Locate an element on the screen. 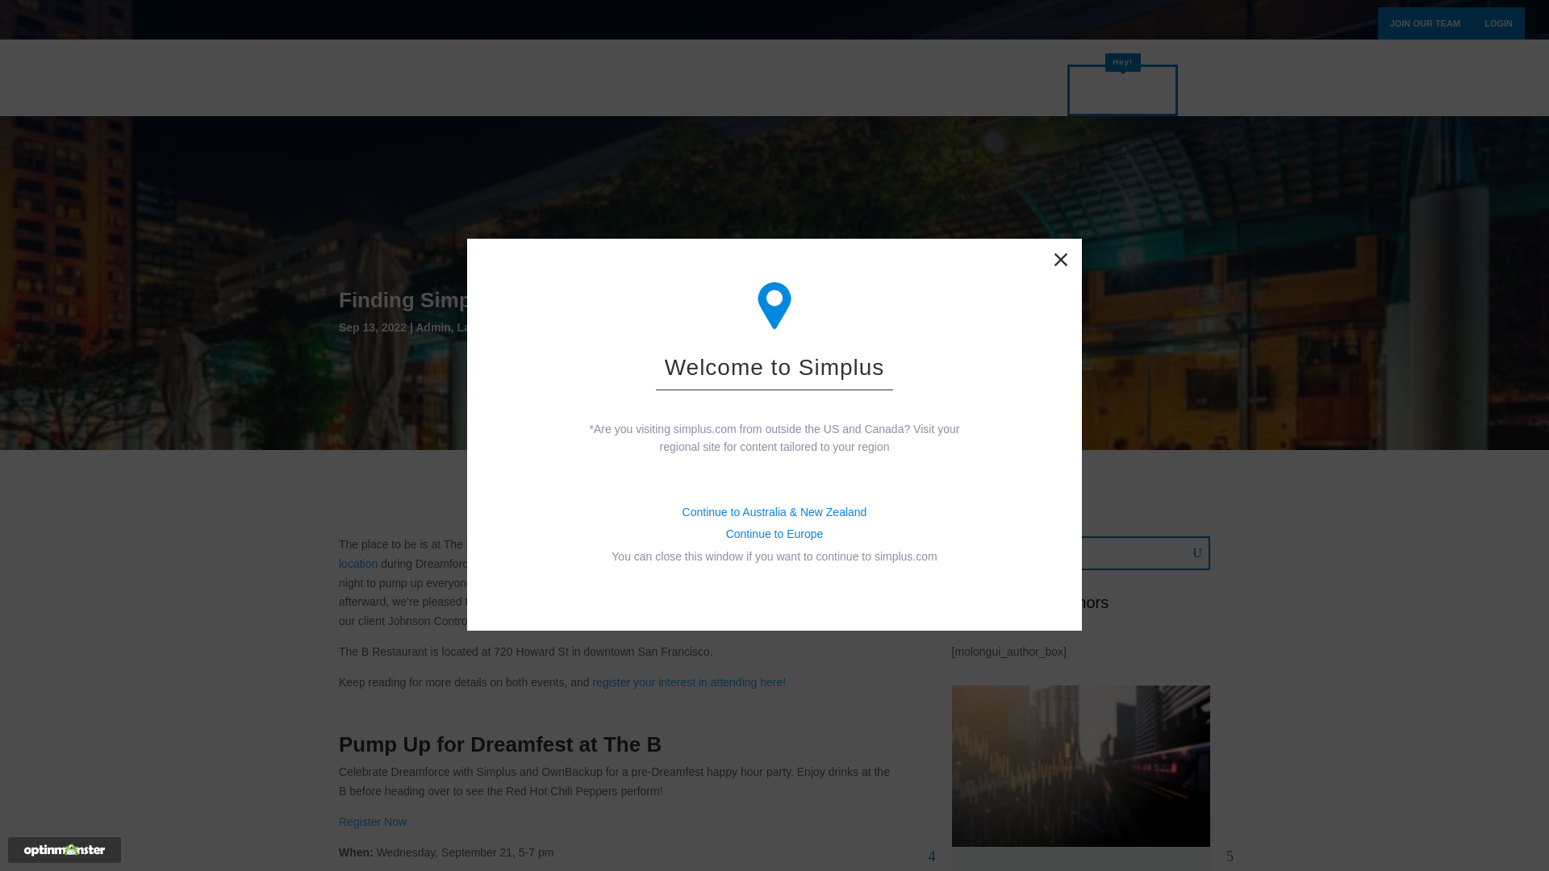 The height and width of the screenshot is (871, 1549). Resources is located at coordinates (1012, 97).